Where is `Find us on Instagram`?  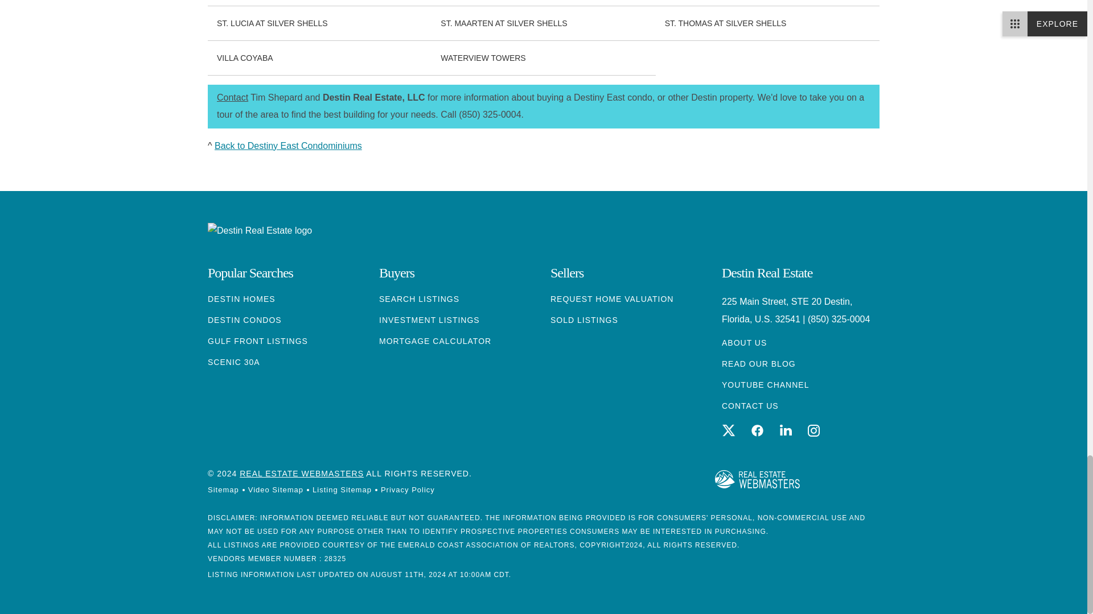
Find us on Instagram is located at coordinates (813, 430).